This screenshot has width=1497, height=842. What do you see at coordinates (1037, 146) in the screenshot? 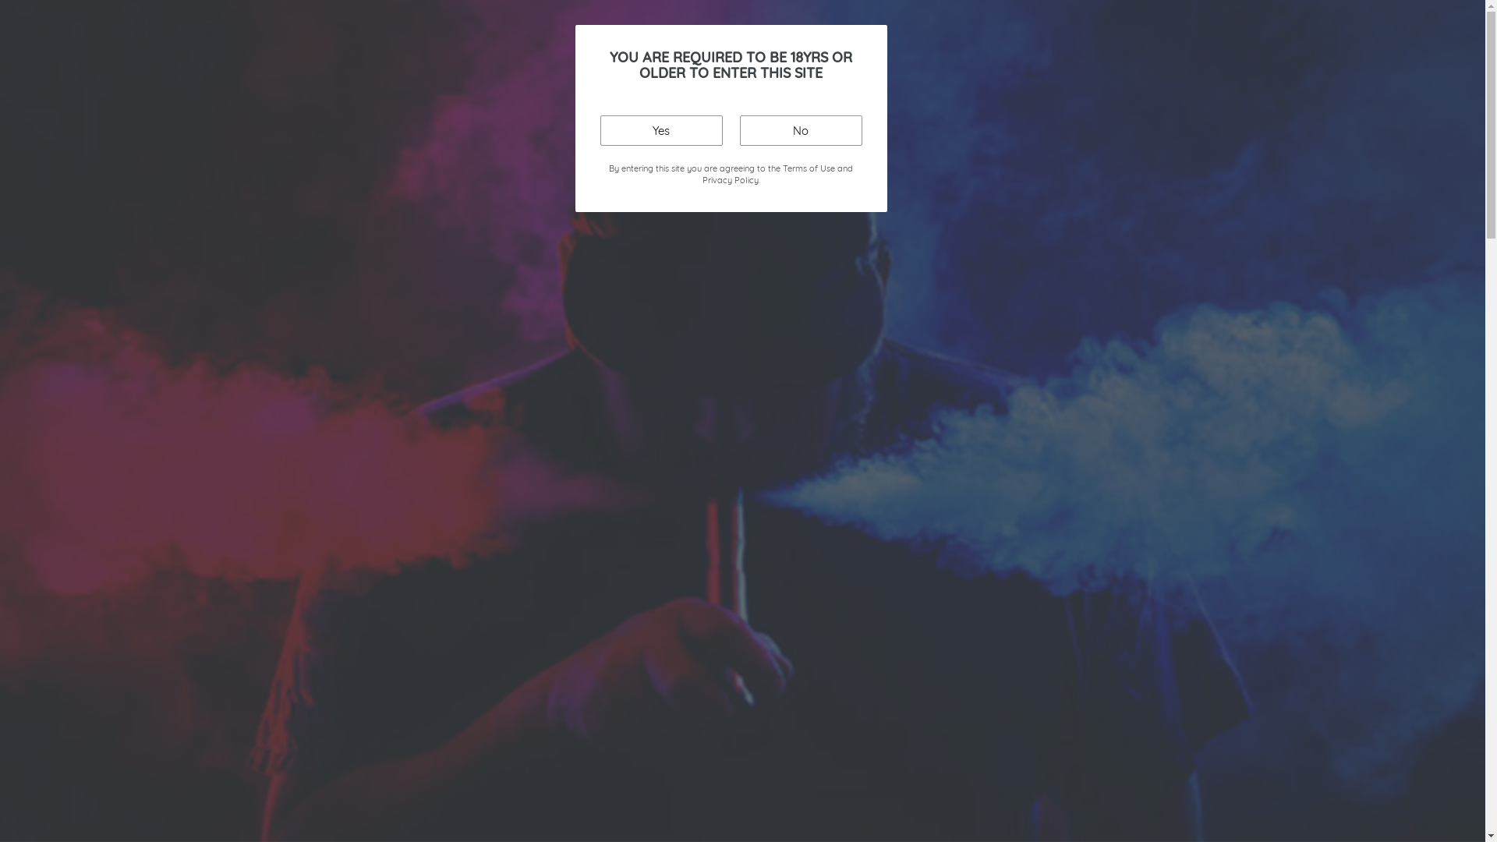
I see `Water Percolators/Dab Rigs` at bounding box center [1037, 146].